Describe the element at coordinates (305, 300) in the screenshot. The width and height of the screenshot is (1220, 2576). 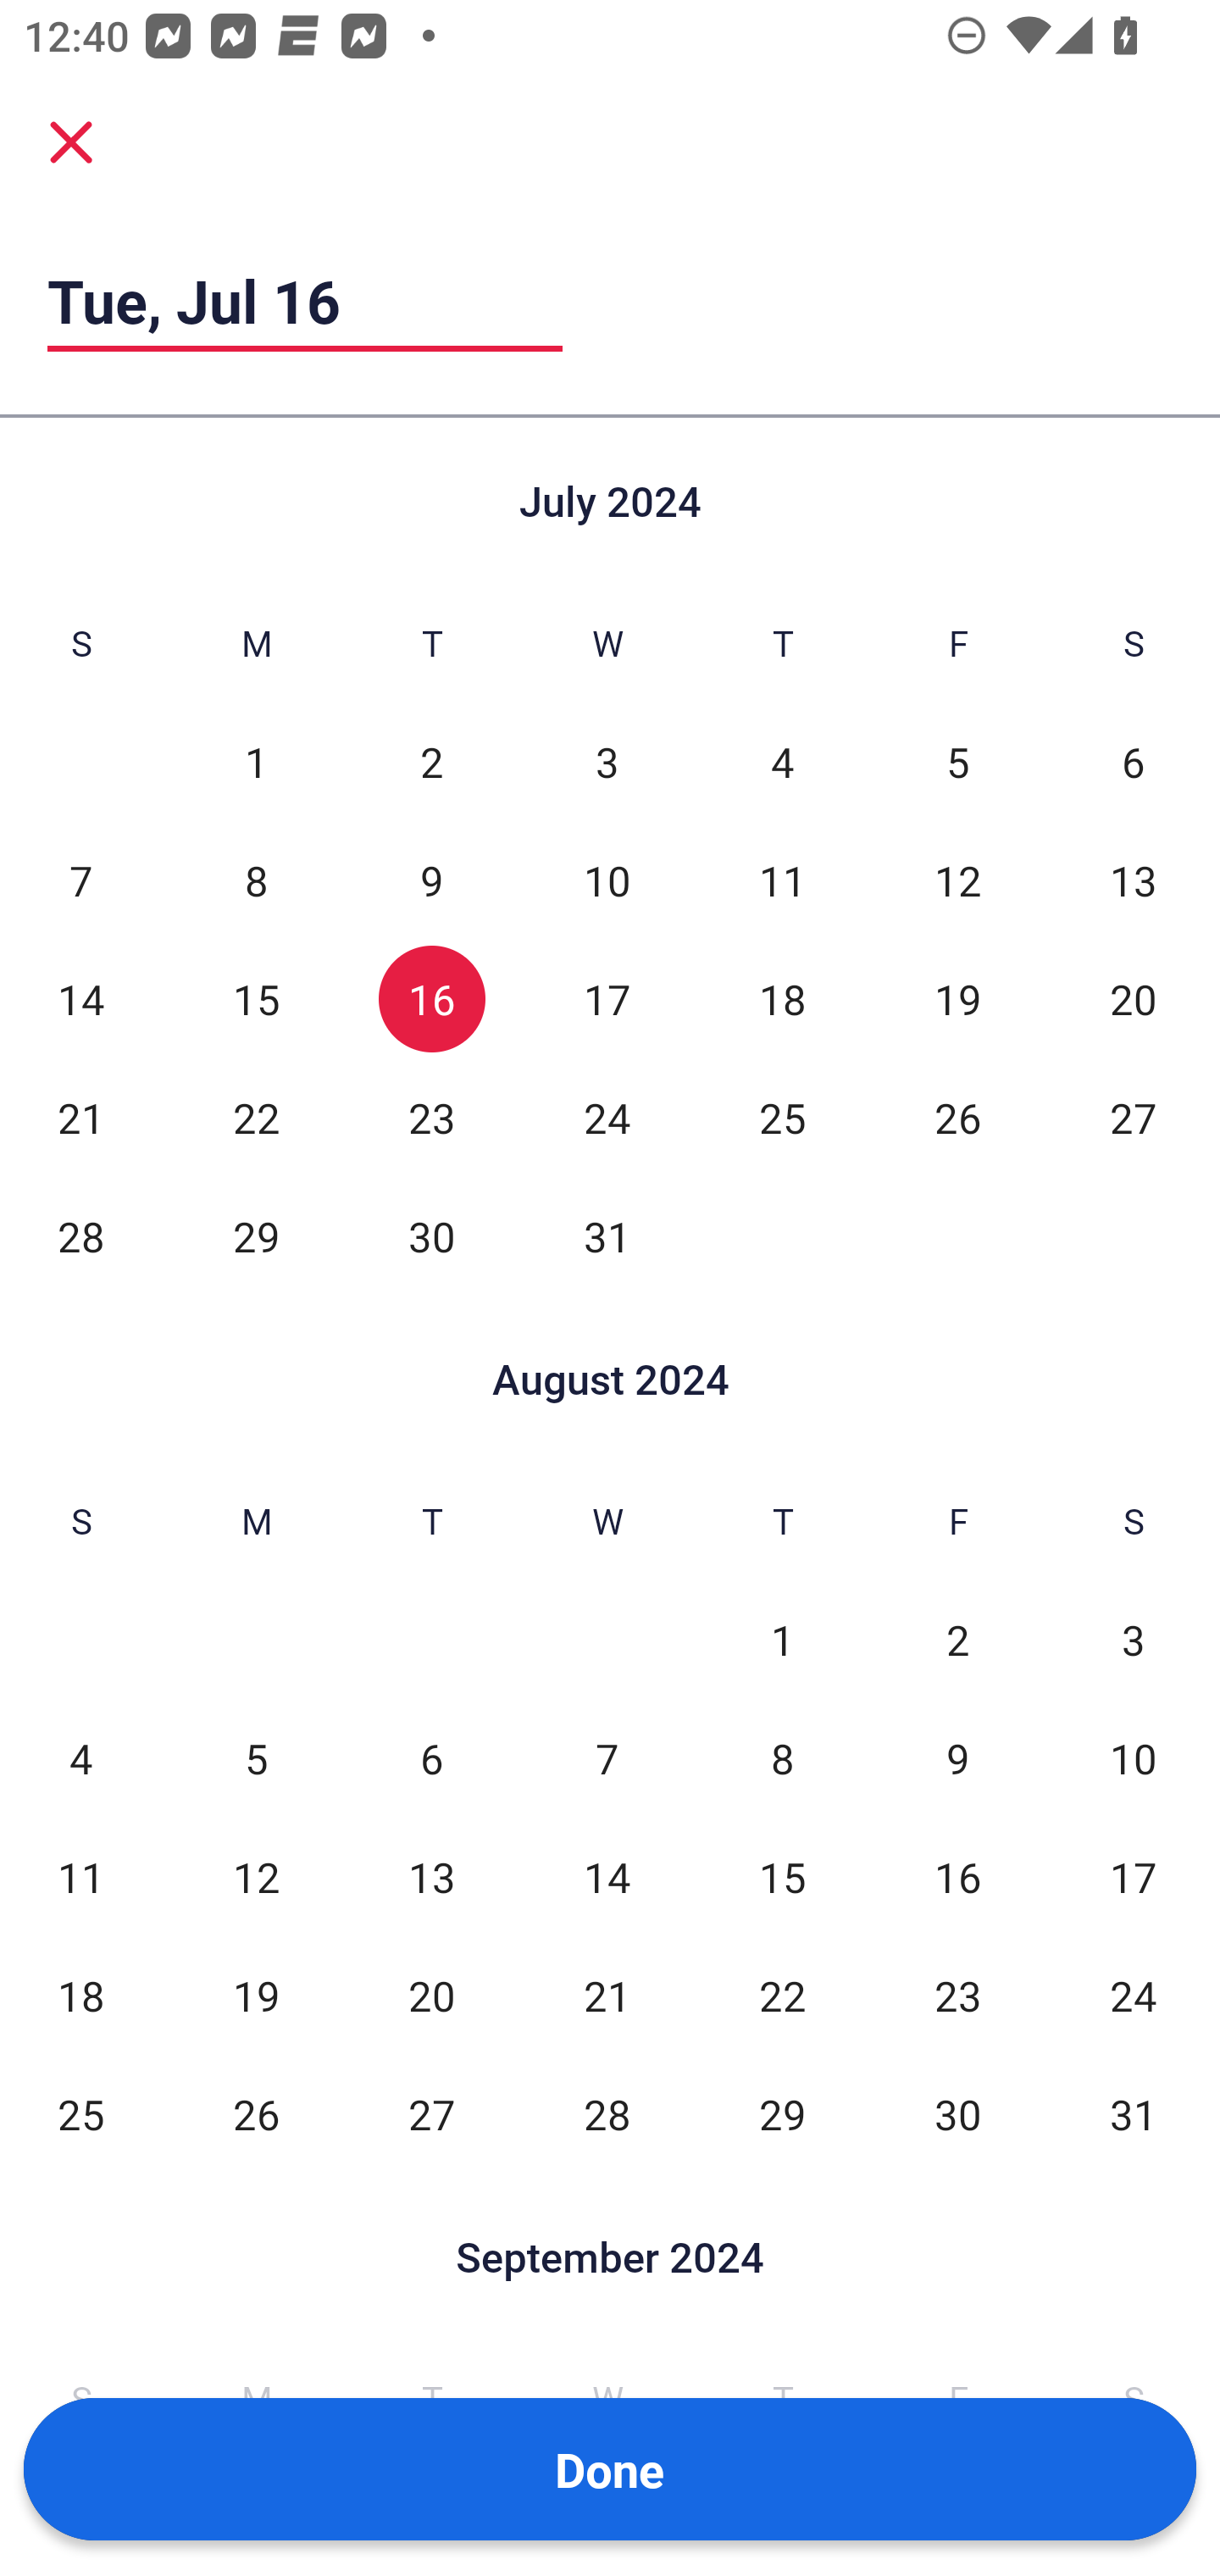
I see `Tue, Jul 16` at that location.